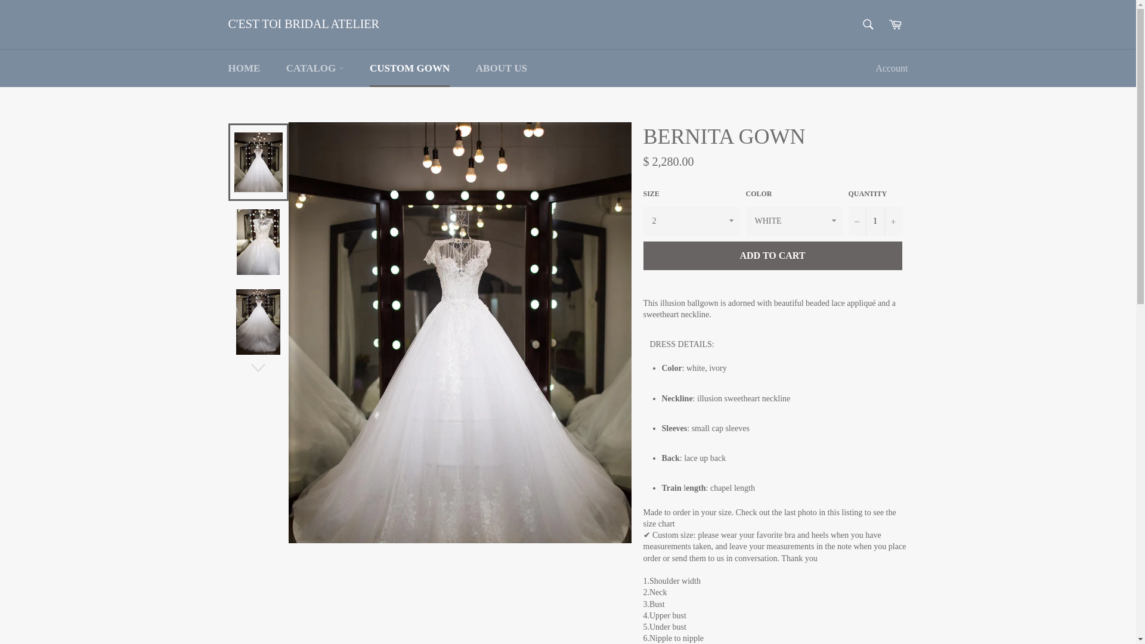 The image size is (1145, 644). What do you see at coordinates (501, 68) in the screenshot?
I see `ABOUT US` at bounding box center [501, 68].